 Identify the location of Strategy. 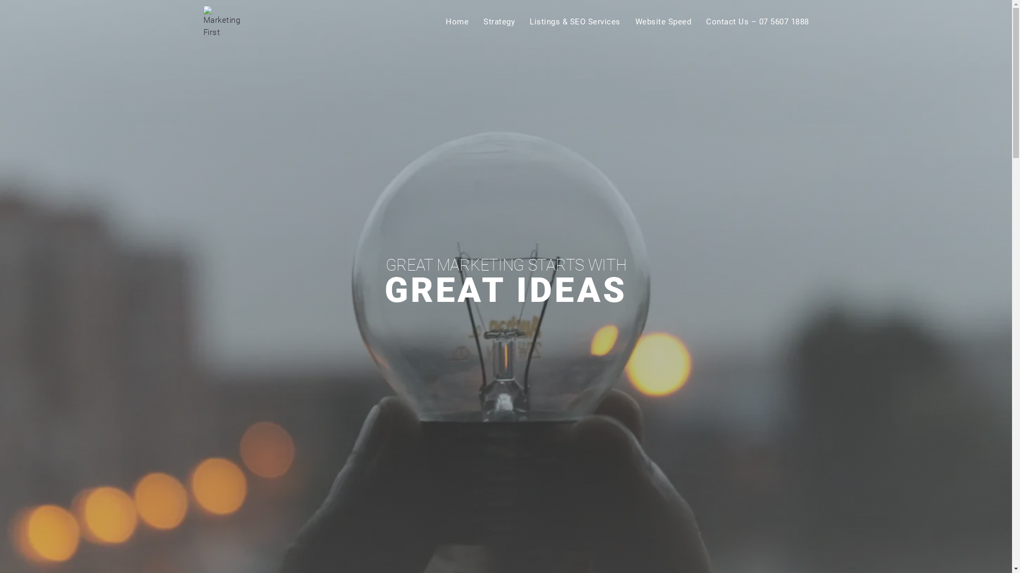
(499, 22).